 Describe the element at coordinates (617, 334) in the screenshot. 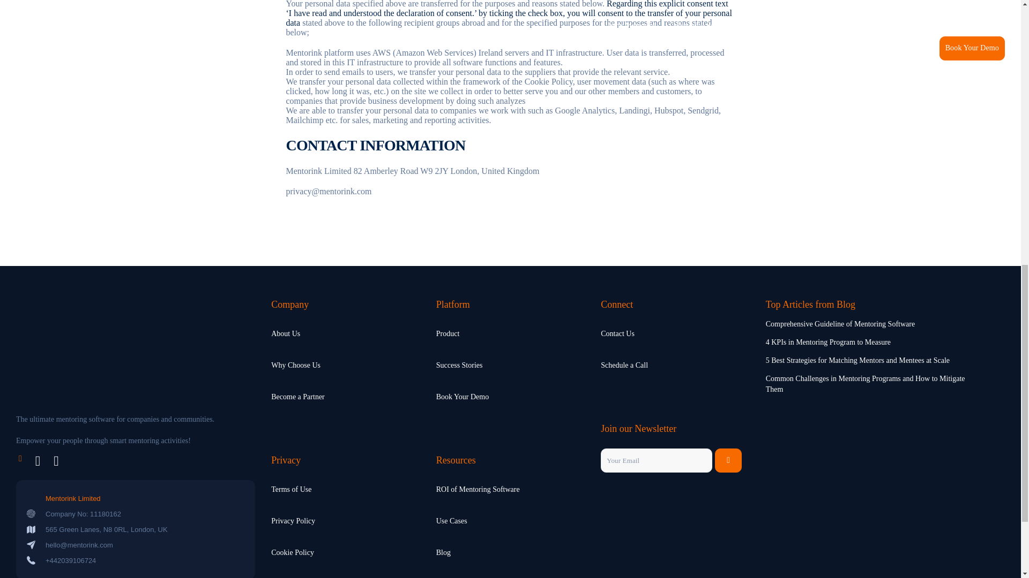

I see `Contact Us` at that location.